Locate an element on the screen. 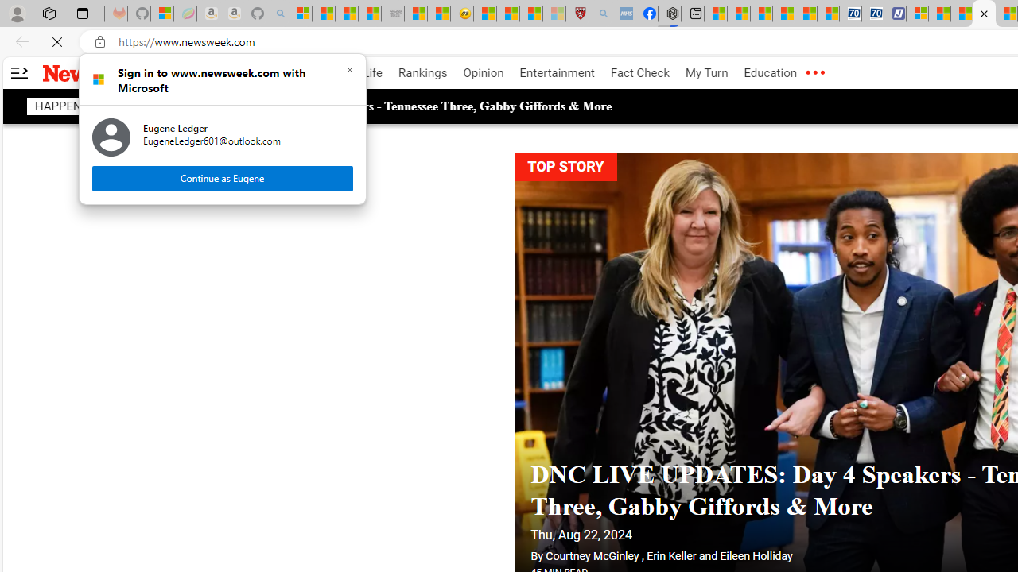 Image resolution: width=1018 pixels, height=572 pixels. Microsoft-Report a Concern to Bing is located at coordinates (161, 14).